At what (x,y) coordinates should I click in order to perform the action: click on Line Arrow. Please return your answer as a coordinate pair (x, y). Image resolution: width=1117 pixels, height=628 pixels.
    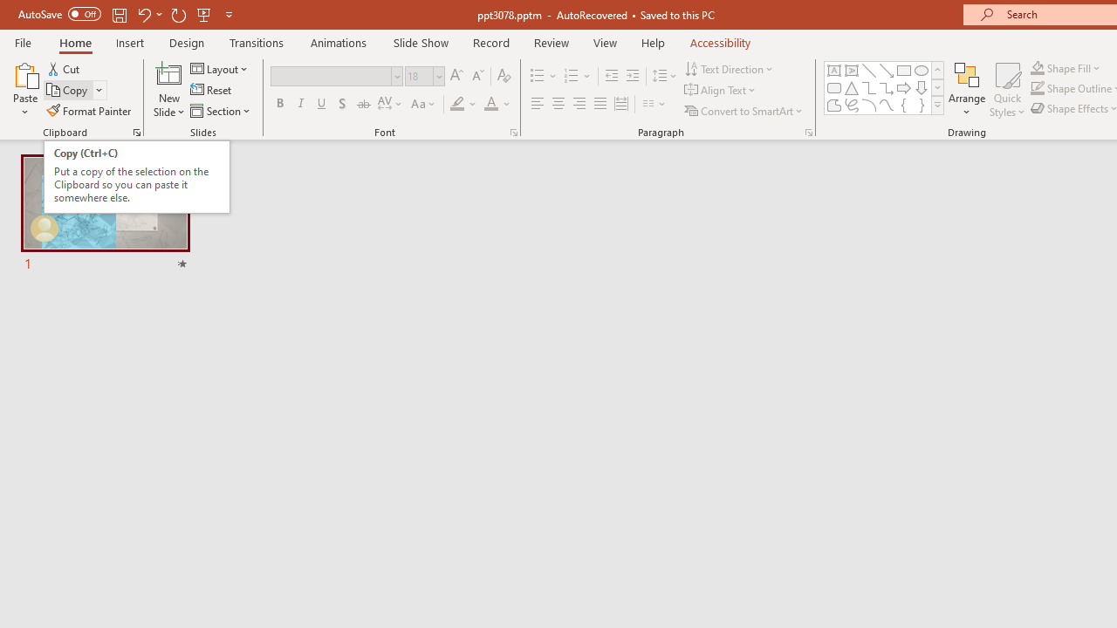
    Looking at the image, I should click on (887, 70).